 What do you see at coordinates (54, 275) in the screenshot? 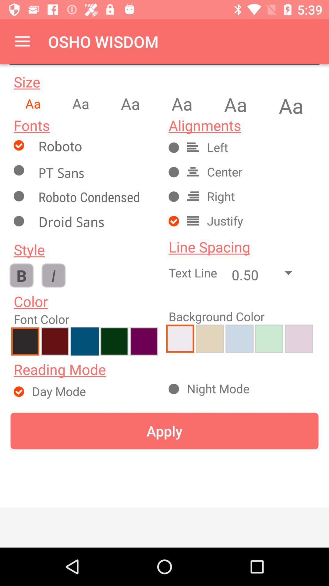
I see `click the icon to the left of the text line item` at bounding box center [54, 275].